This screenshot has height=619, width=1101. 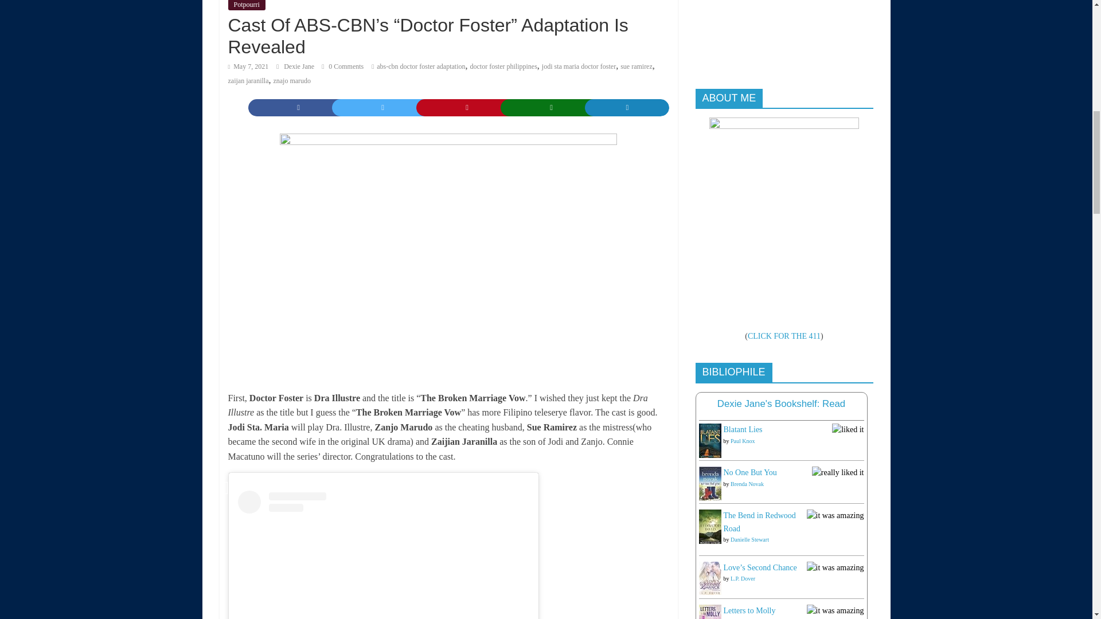 What do you see at coordinates (503, 66) in the screenshot?
I see `doctor foster philippines` at bounding box center [503, 66].